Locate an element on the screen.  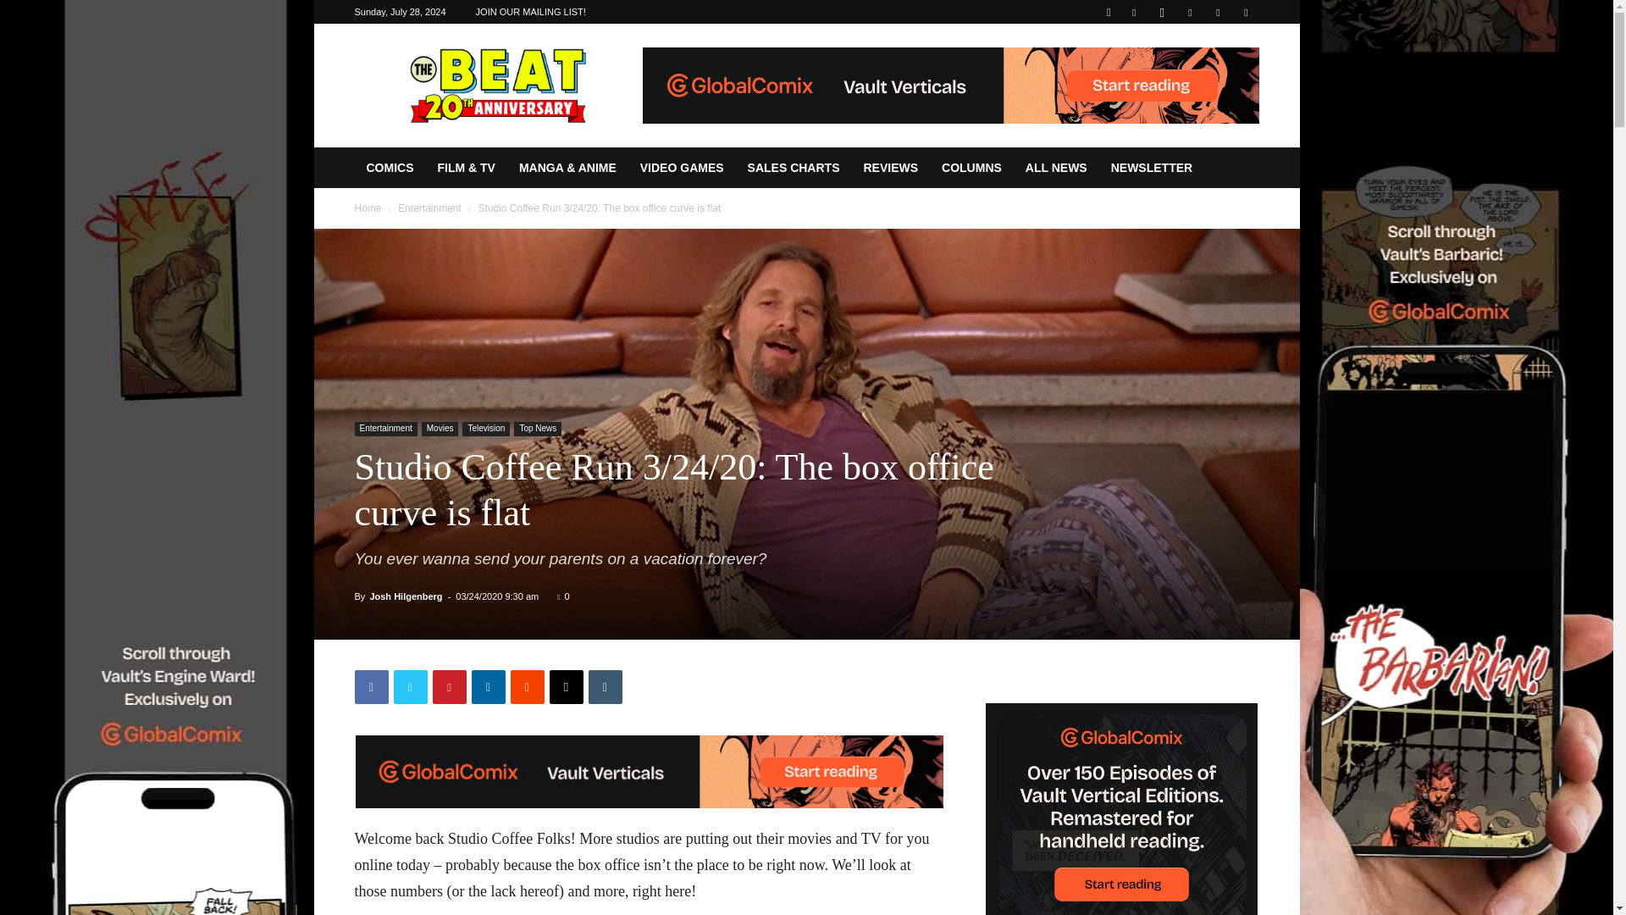
Facebook is located at coordinates (1133, 12).